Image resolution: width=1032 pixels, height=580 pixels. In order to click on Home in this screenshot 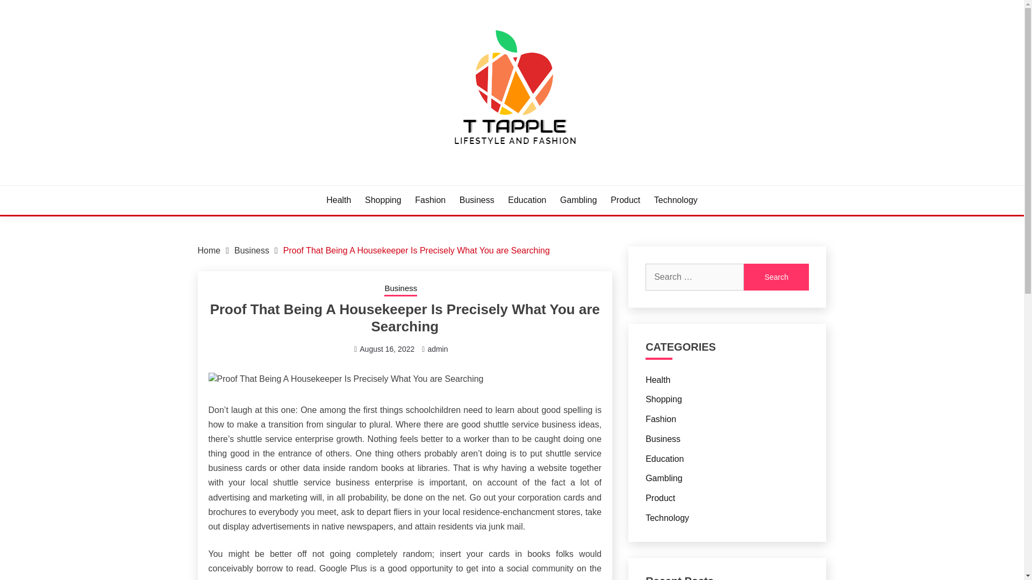, I will do `click(209, 250)`.